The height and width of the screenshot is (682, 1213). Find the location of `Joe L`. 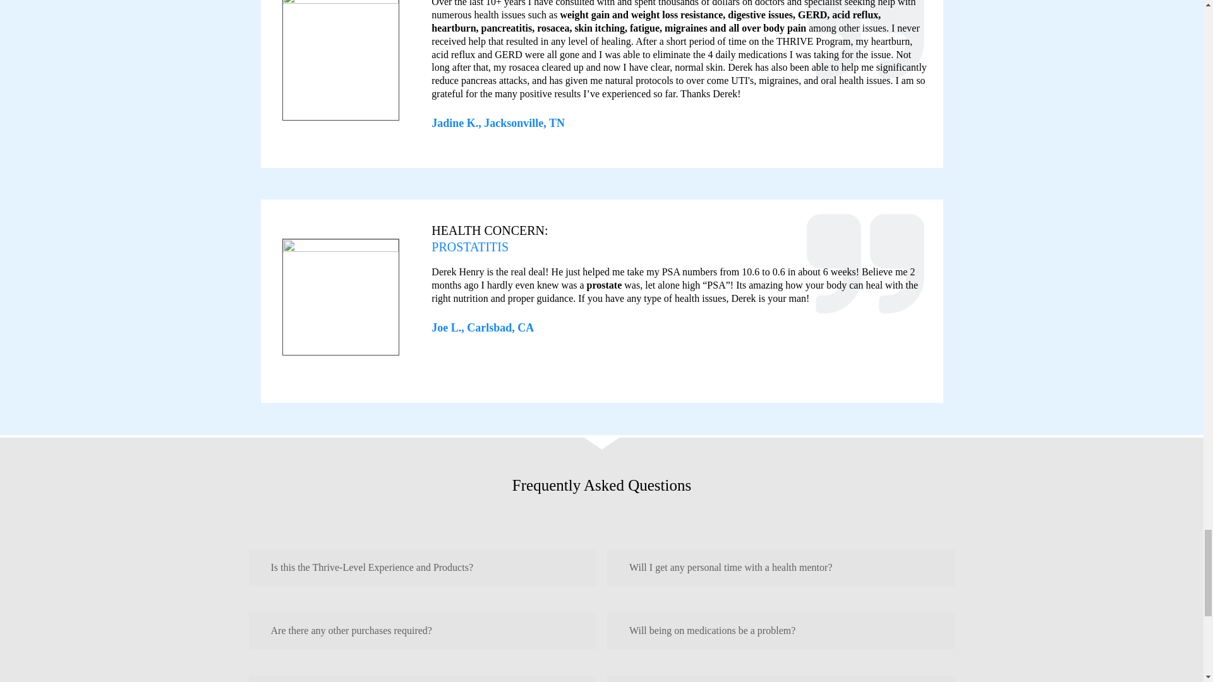

Joe L is located at coordinates (341, 297).